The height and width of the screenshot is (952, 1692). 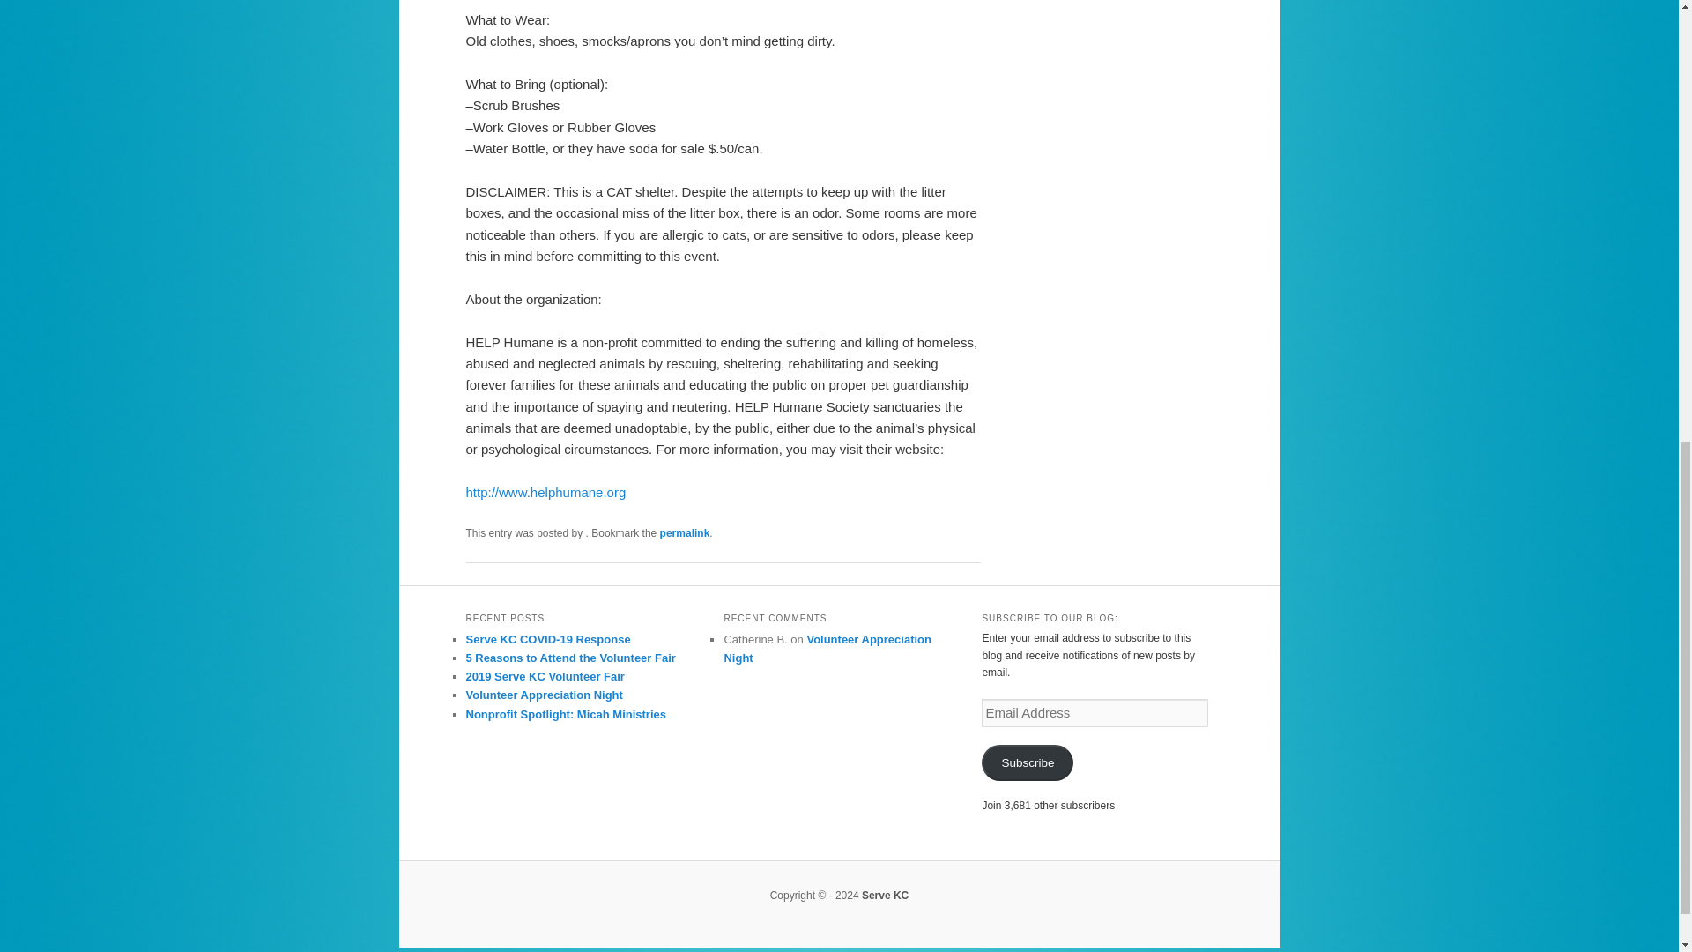 What do you see at coordinates (547, 640) in the screenshot?
I see `Serve KC COVID-19 Response` at bounding box center [547, 640].